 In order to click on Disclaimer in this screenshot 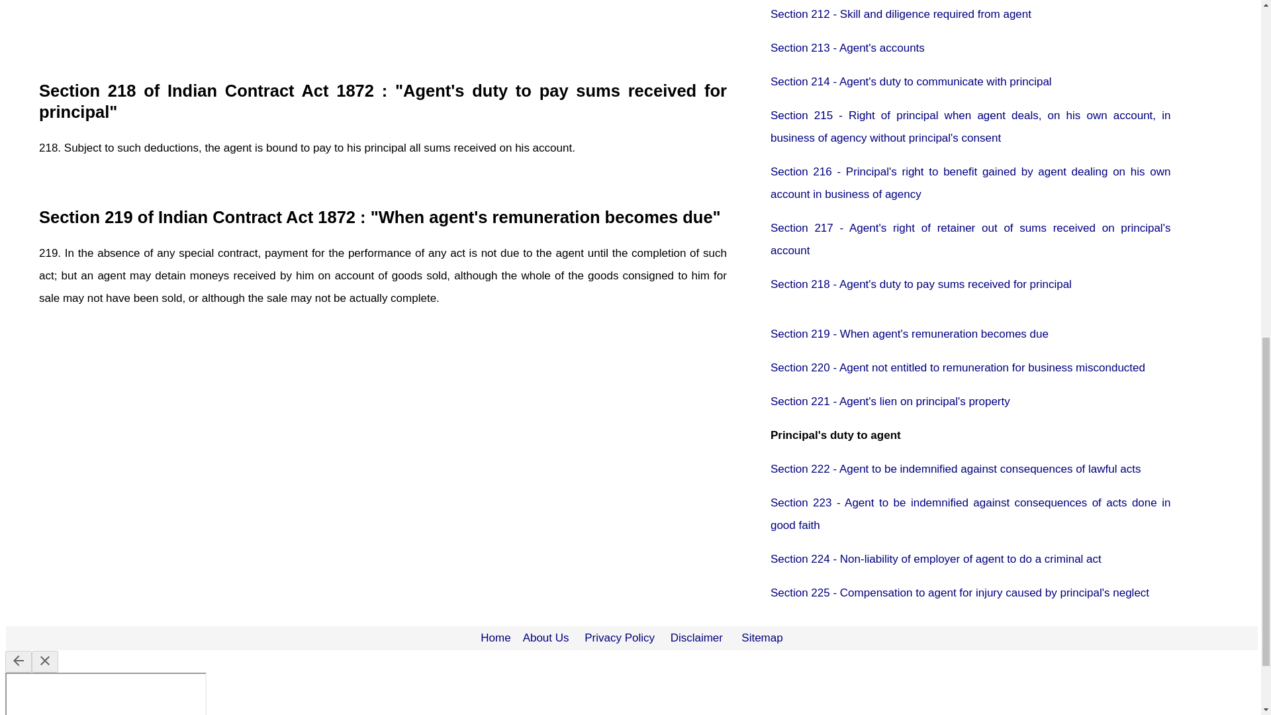, I will do `click(696, 638)`.